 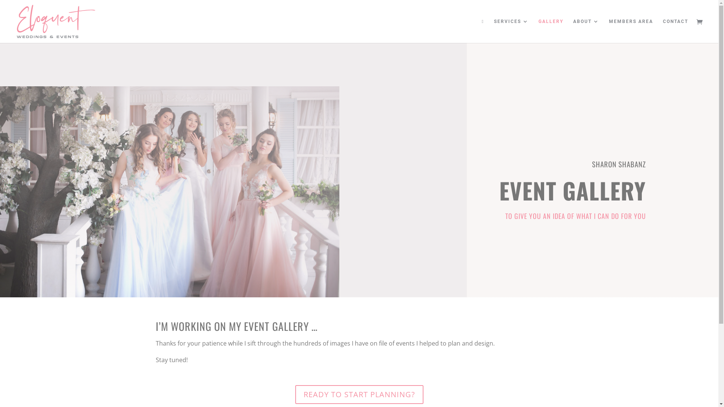 I want to click on READY TO START PLANNING?, so click(x=359, y=395).